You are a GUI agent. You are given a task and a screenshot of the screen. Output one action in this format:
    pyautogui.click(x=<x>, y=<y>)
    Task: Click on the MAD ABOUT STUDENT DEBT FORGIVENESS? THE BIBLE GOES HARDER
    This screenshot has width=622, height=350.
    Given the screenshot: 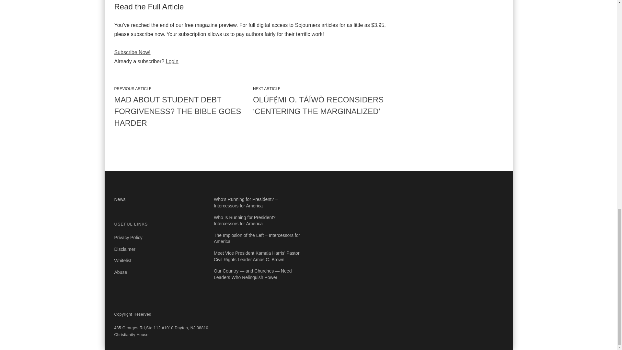 What is the action you would take?
    pyautogui.click(x=181, y=111)
    